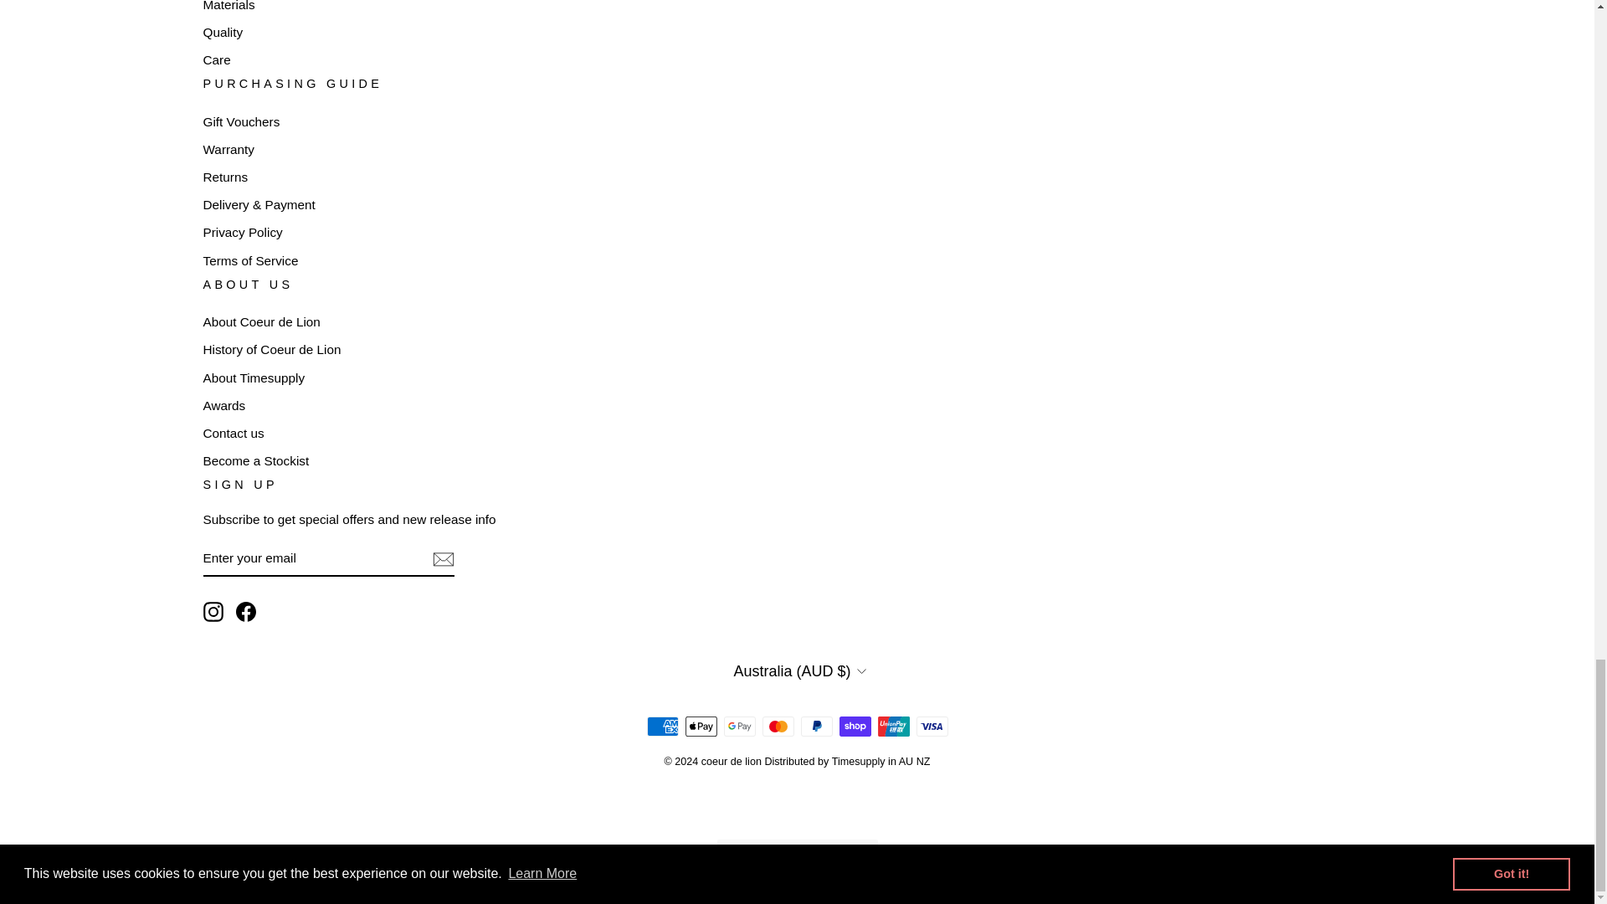 The image size is (1607, 904). Describe the element at coordinates (213, 612) in the screenshot. I see `coeur de lion on Instagram` at that location.